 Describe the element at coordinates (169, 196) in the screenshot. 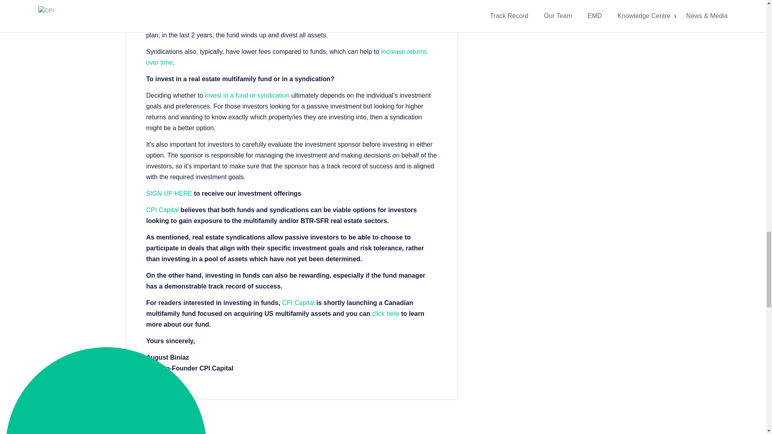

I see `SIGN UP HERE` at that location.